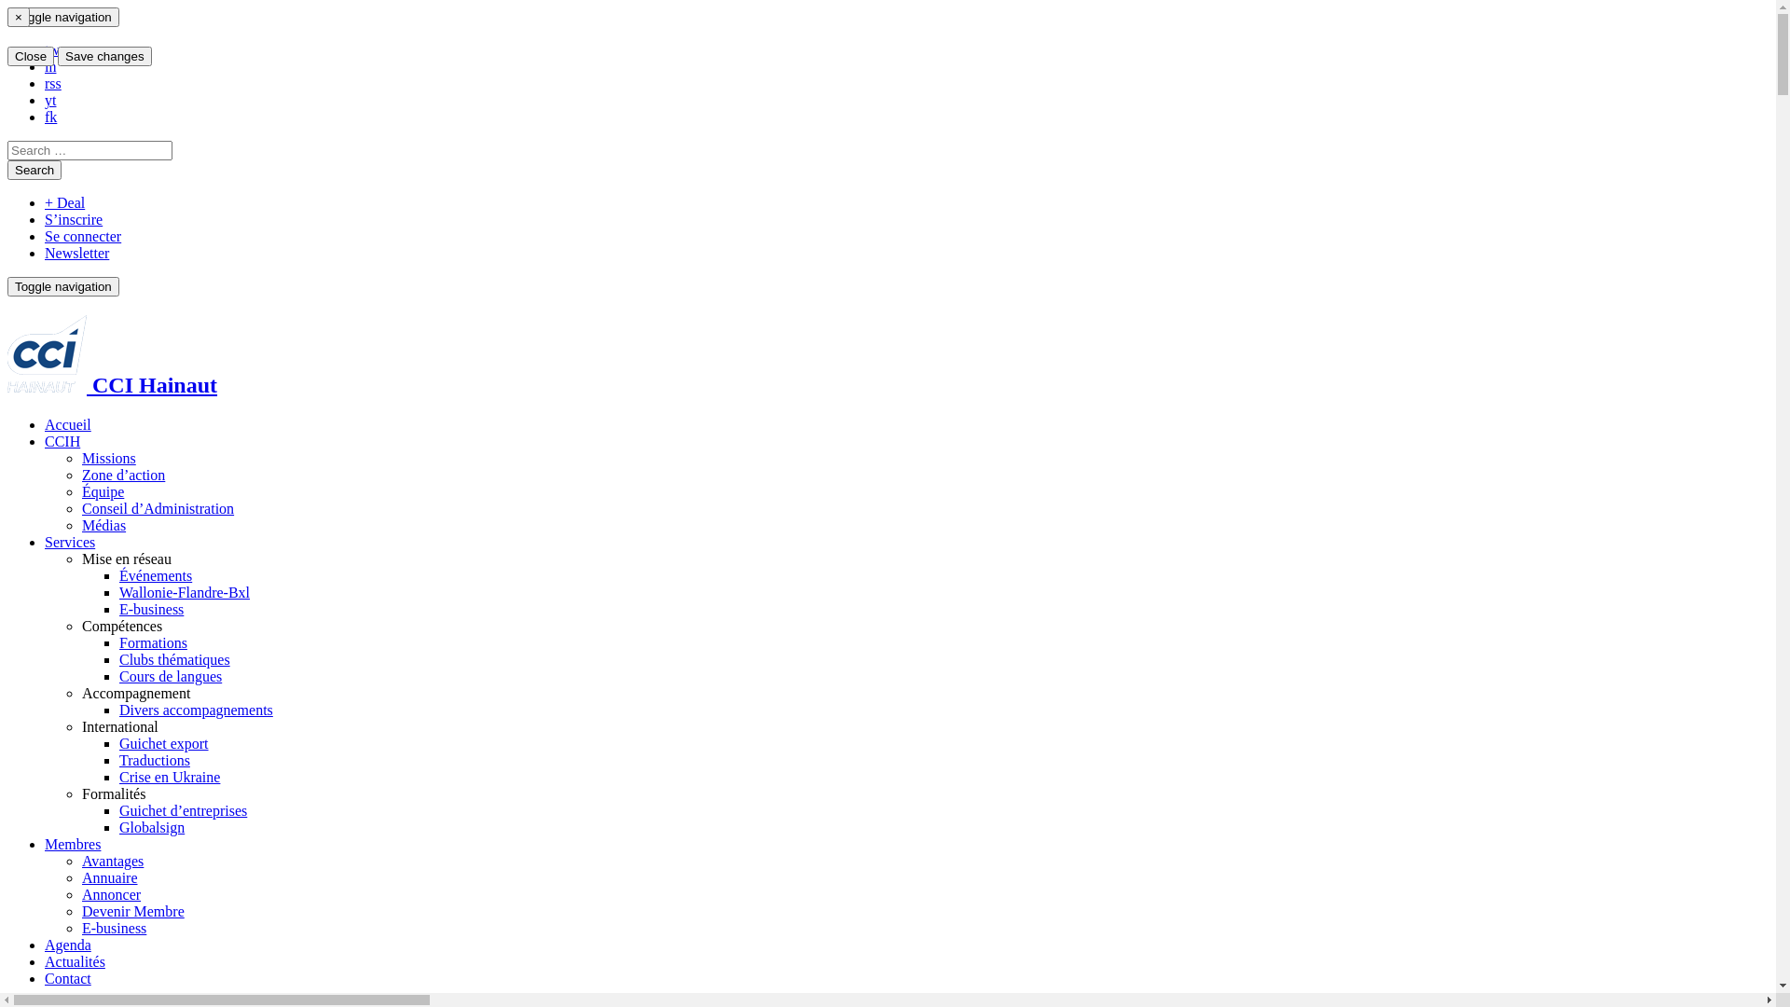 This screenshot has height=1007, width=1790. Describe the element at coordinates (170, 778) in the screenshot. I see `Crise en Ukraine` at that location.